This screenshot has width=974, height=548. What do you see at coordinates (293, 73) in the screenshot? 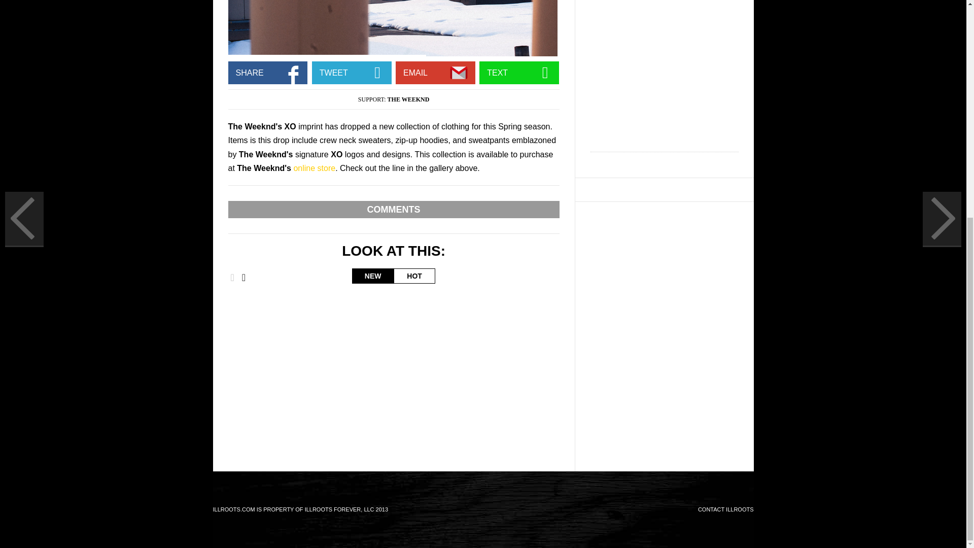
I see `Email` at bounding box center [293, 73].